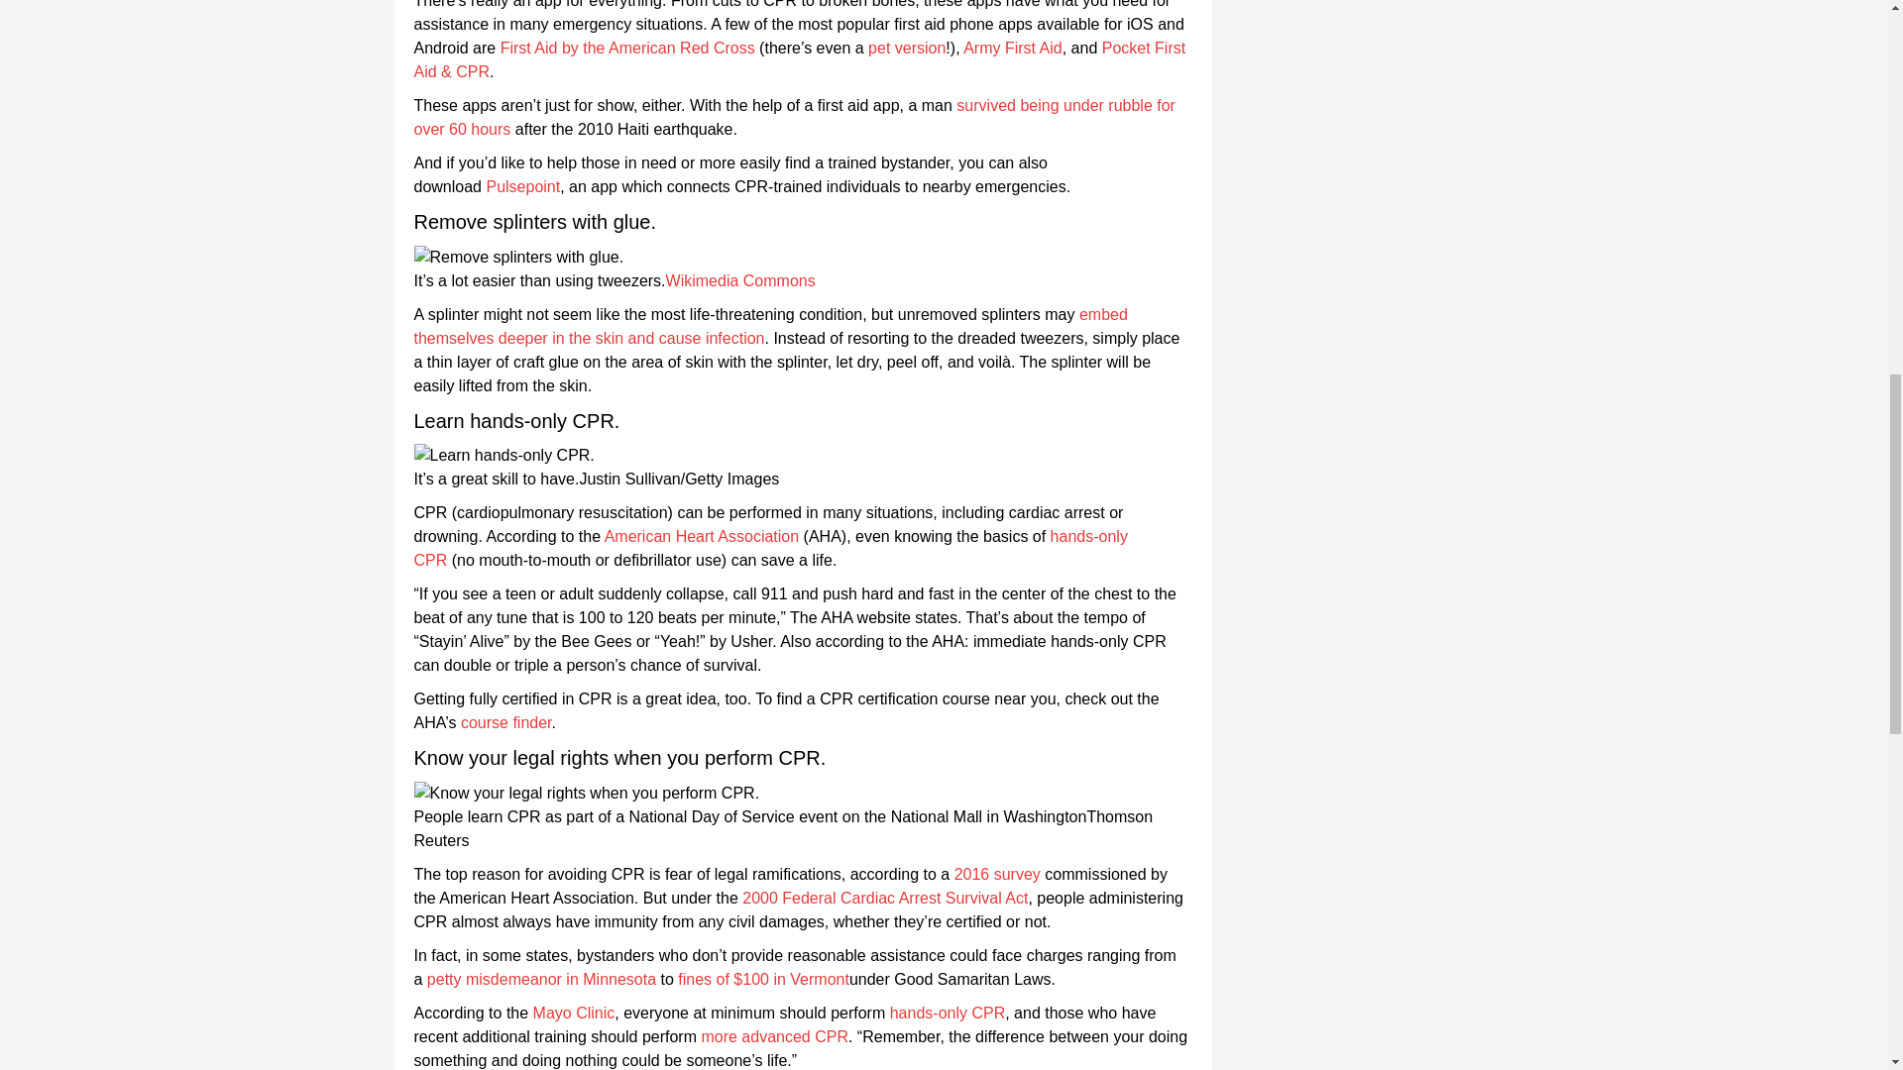 This screenshot has height=1070, width=1903. What do you see at coordinates (1012, 48) in the screenshot?
I see `Army First Aid` at bounding box center [1012, 48].